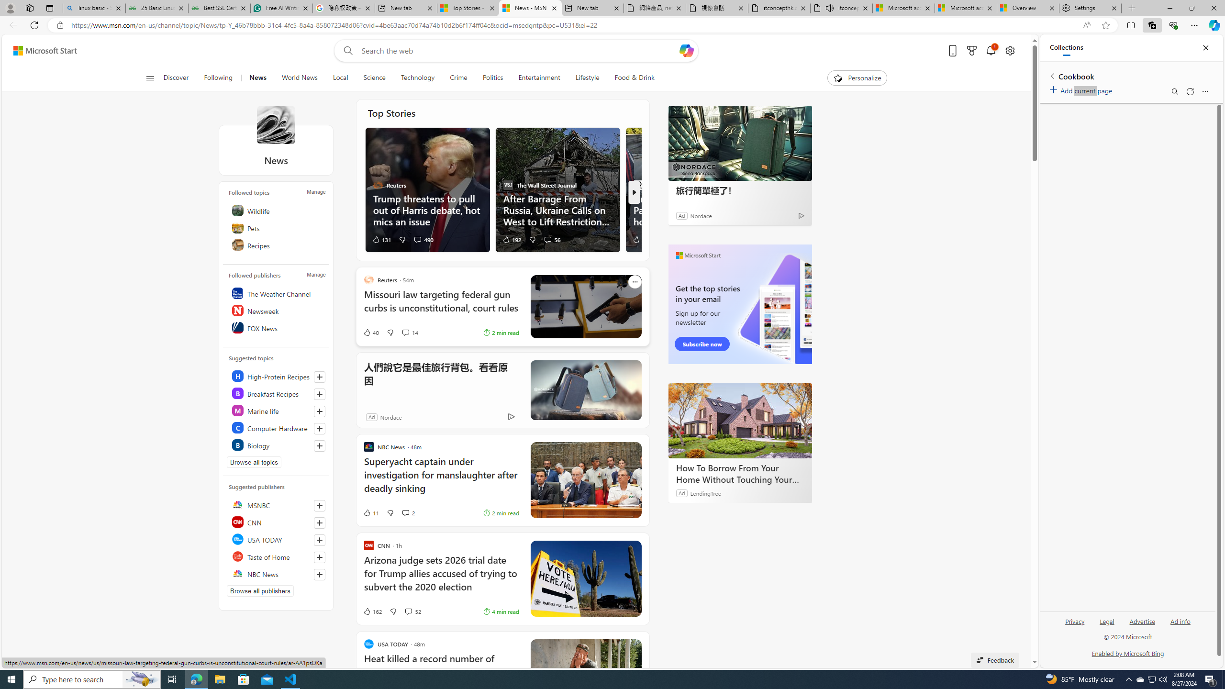 Image resolution: width=1225 pixels, height=689 pixels. What do you see at coordinates (277, 211) in the screenshot?
I see `Wildlife` at bounding box center [277, 211].